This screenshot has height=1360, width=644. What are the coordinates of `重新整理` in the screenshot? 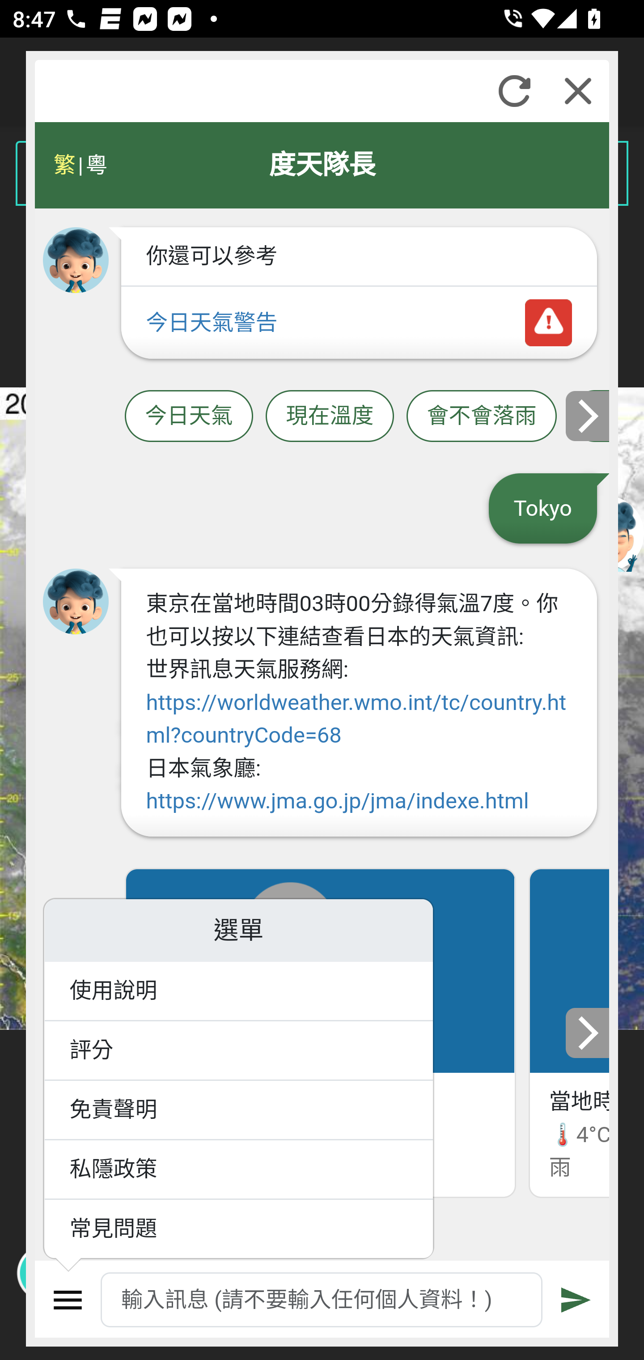 It's located at (514, 91).